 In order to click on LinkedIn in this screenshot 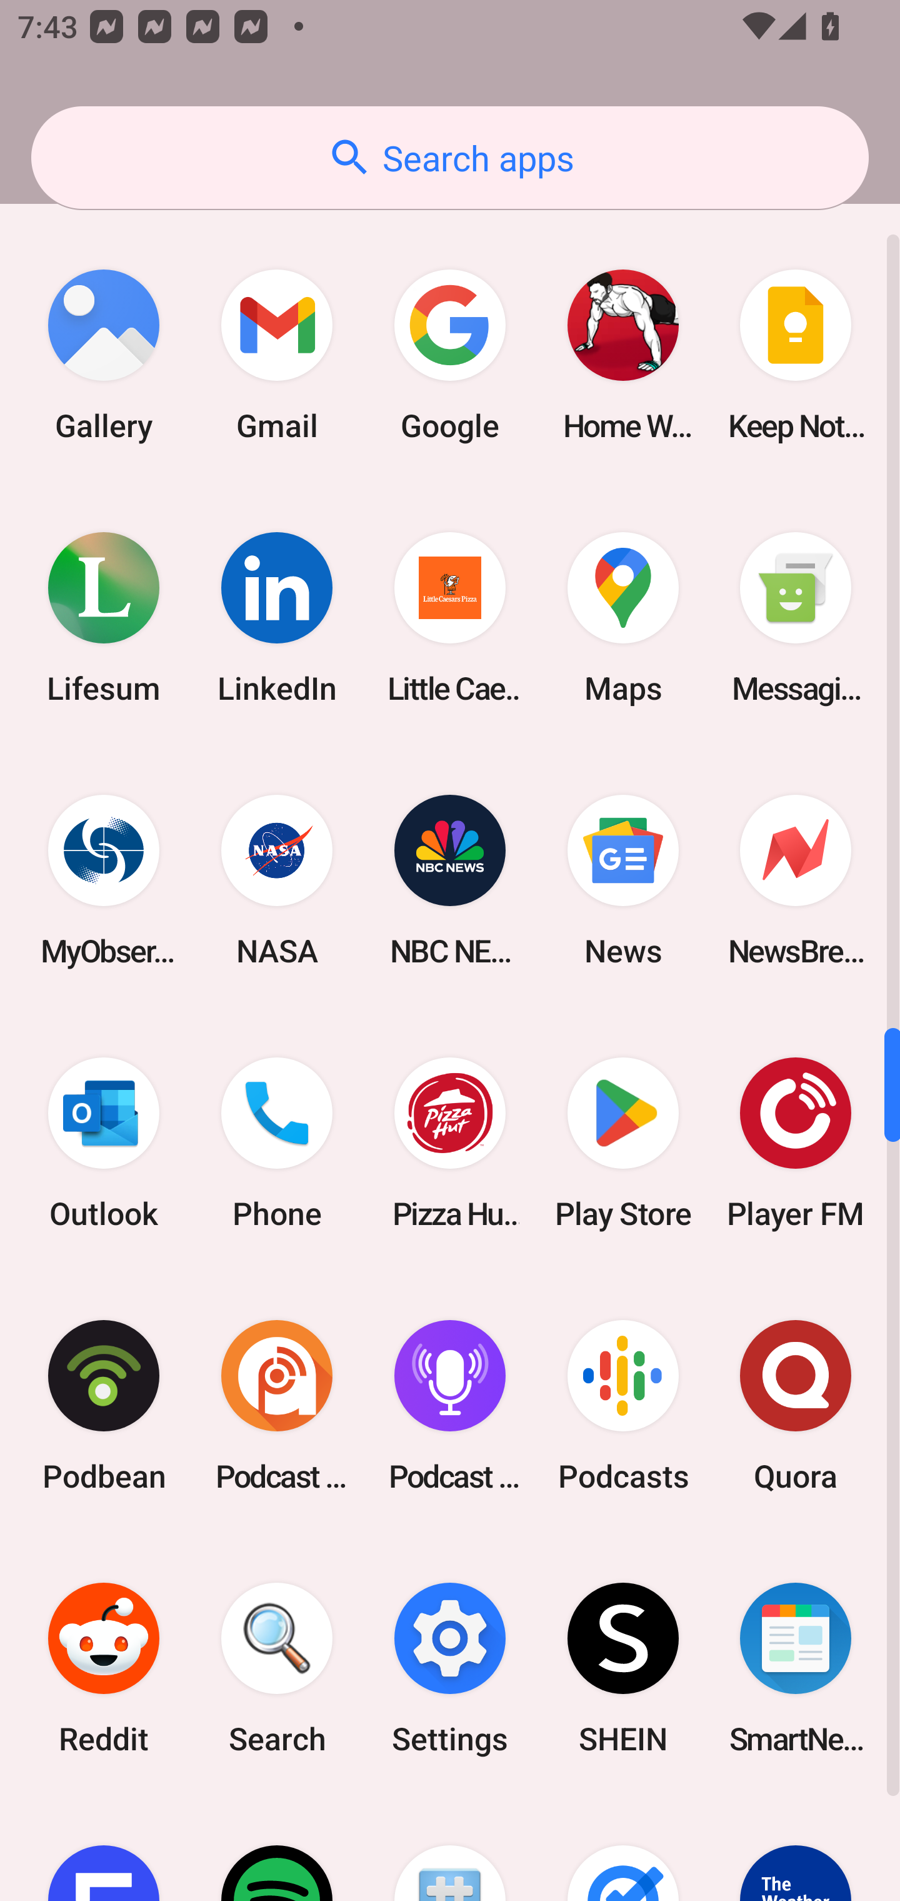, I will do `click(277, 618)`.